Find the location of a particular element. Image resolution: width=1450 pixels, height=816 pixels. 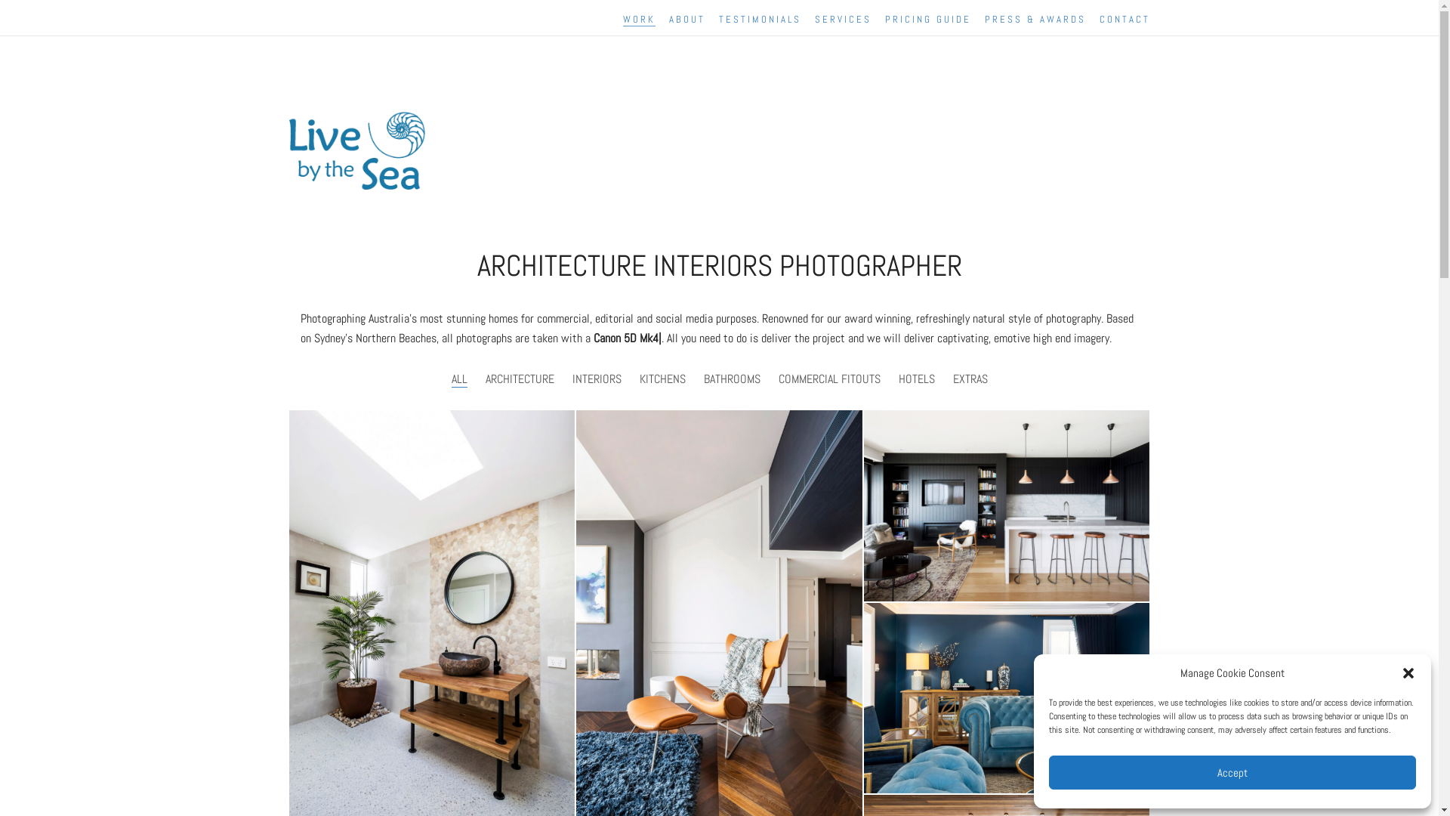

ARCHITECTURE is located at coordinates (520, 379).